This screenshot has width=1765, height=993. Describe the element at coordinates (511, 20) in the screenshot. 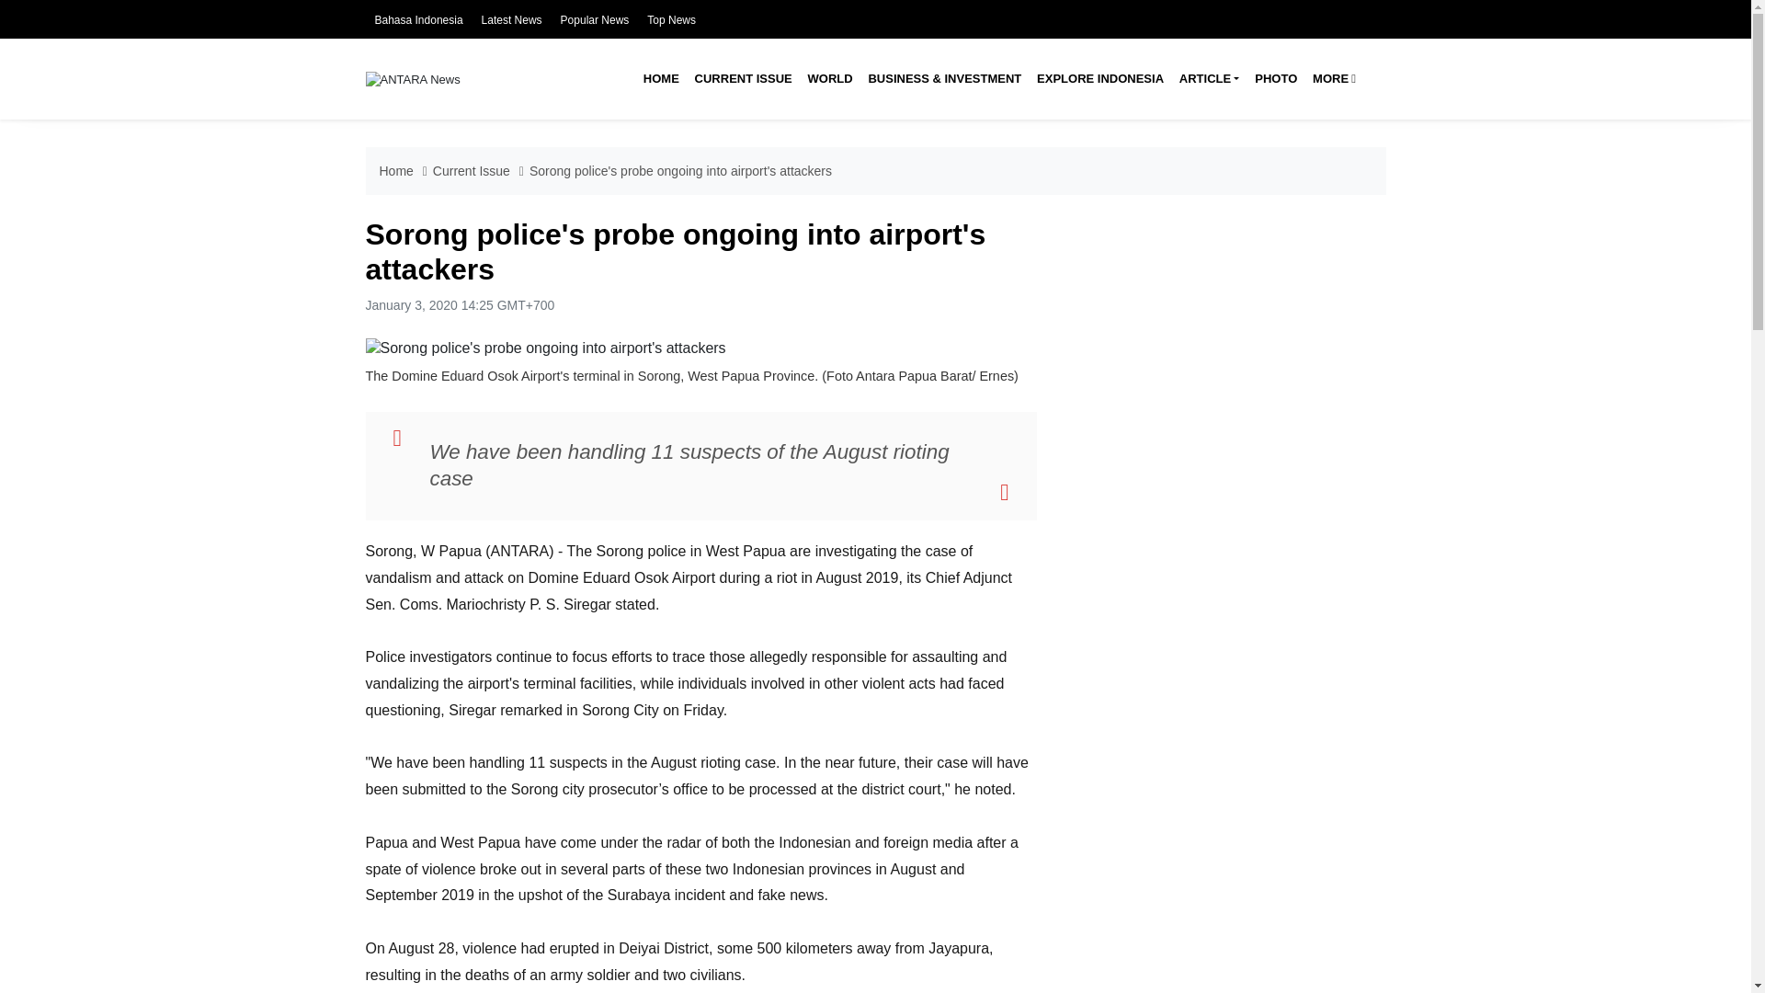

I see `Latest News` at that location.